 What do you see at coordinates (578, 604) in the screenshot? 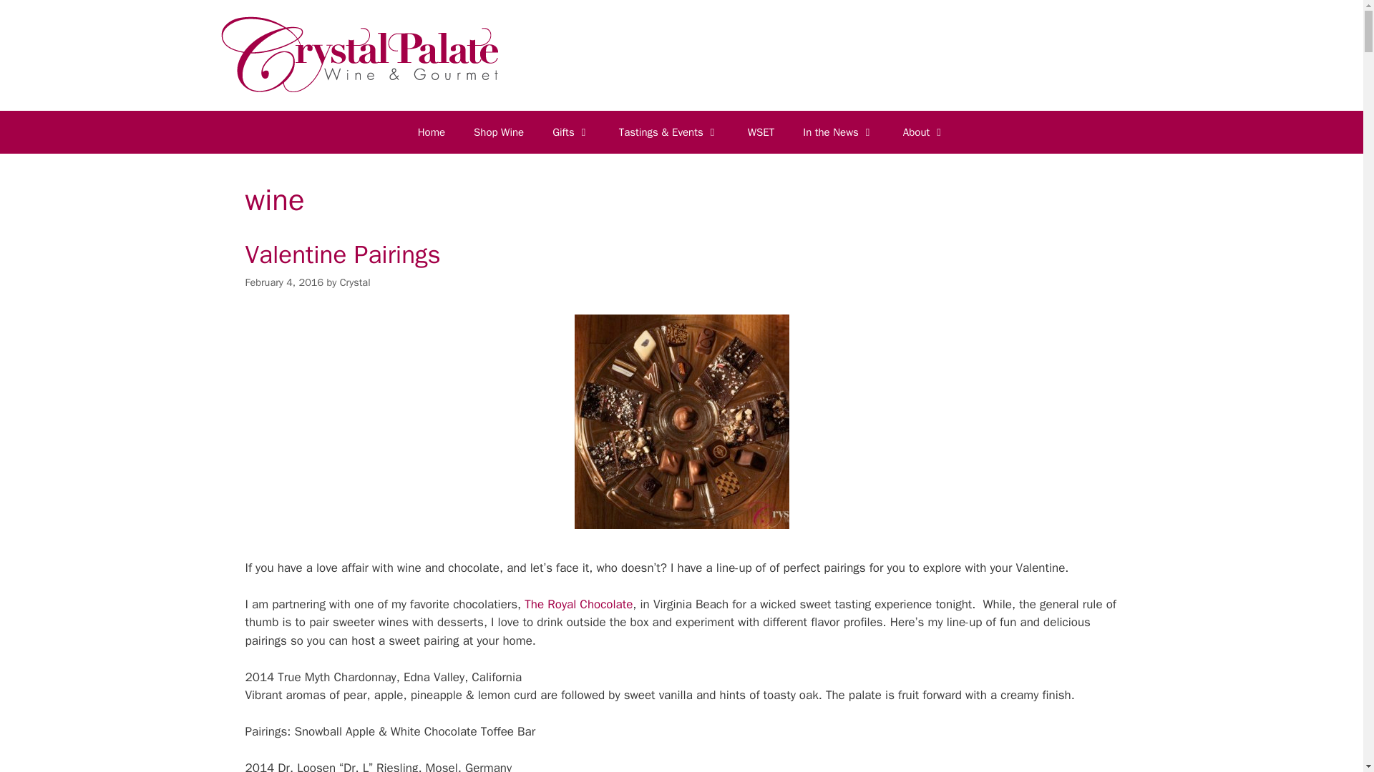
I see `The Royal Chocolate` at bounding box center [578, 604].